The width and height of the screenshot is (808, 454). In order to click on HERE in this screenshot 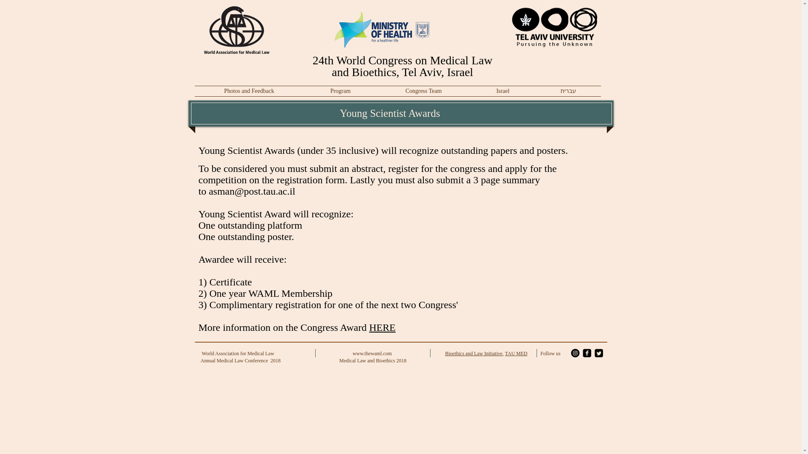, I will do `click(382, 327)`.